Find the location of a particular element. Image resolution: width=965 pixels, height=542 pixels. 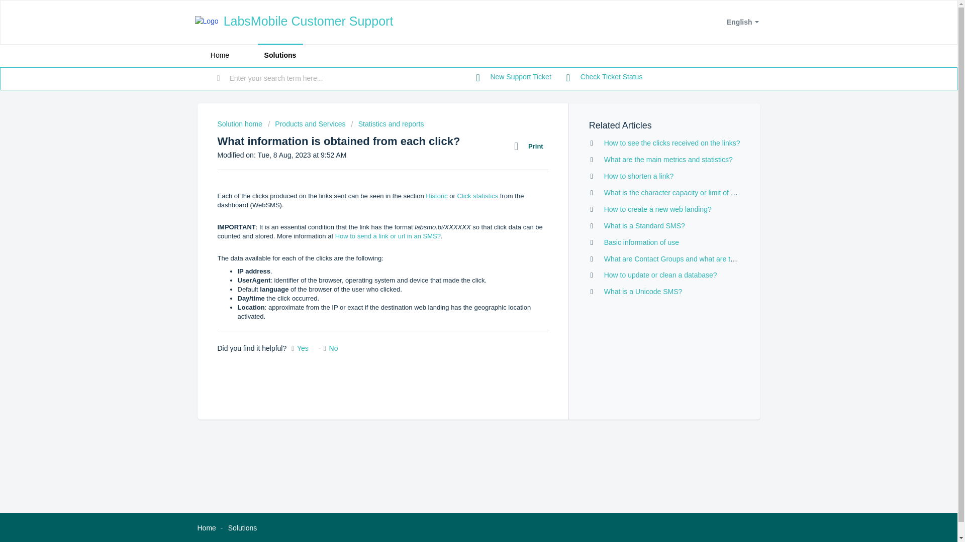

Print is located at coordinates (531, 146).